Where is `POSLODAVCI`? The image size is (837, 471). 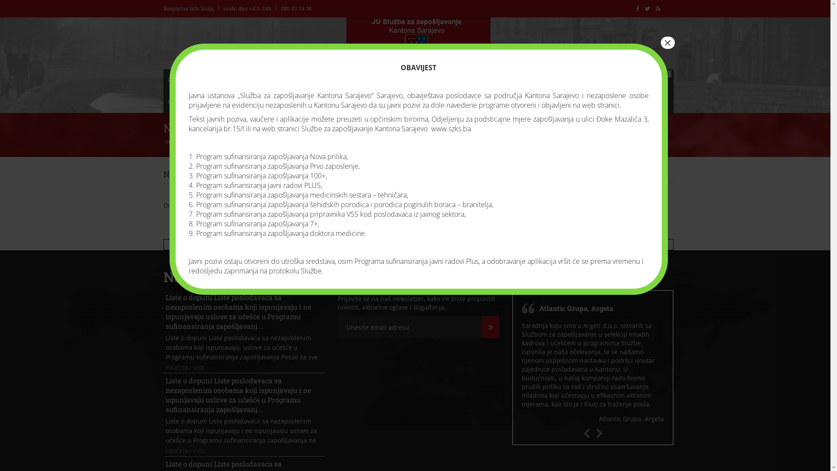 POSLODAVCI is located at coordinates (366, 80).